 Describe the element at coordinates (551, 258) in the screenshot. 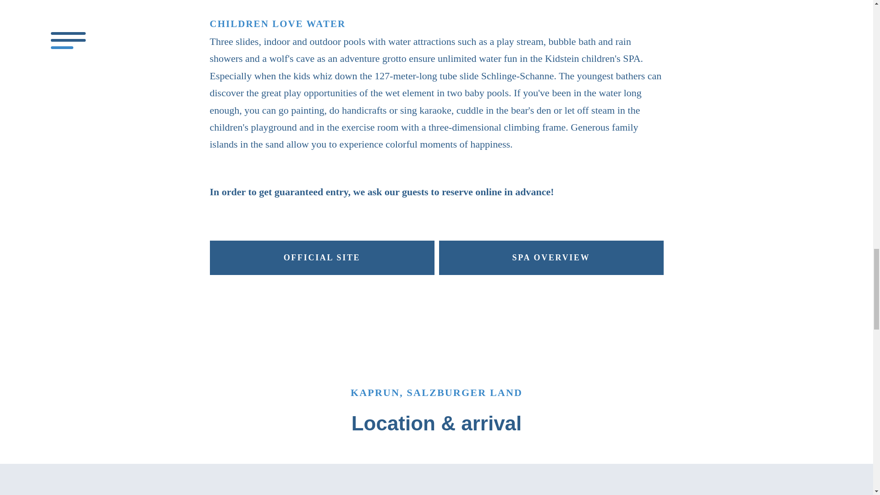

I see `SPA OVERVIEW` at that location.